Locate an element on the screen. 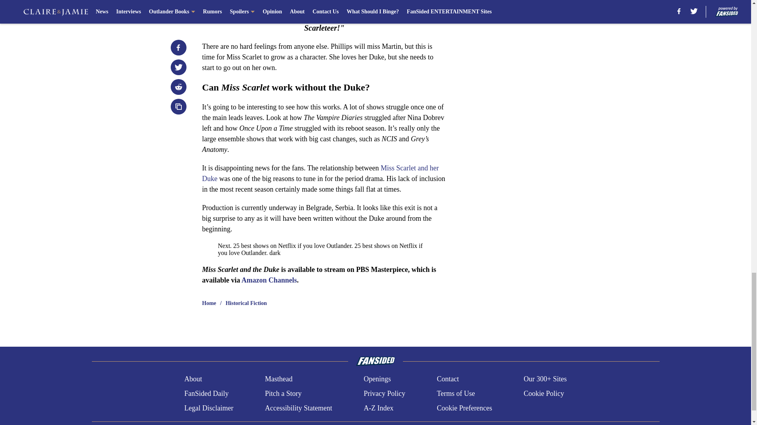 Image resolution: width=757 pixels, height=425 pixels. Amazon Channels is located at coordinates (269, 280).